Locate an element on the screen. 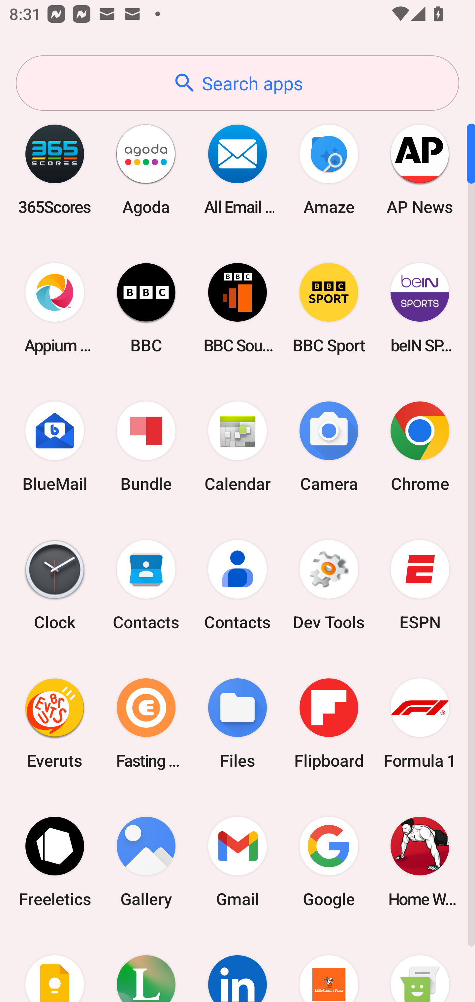 This screenshot has height=1002, width=475.   Search apps is located at coordinates (237, 83).